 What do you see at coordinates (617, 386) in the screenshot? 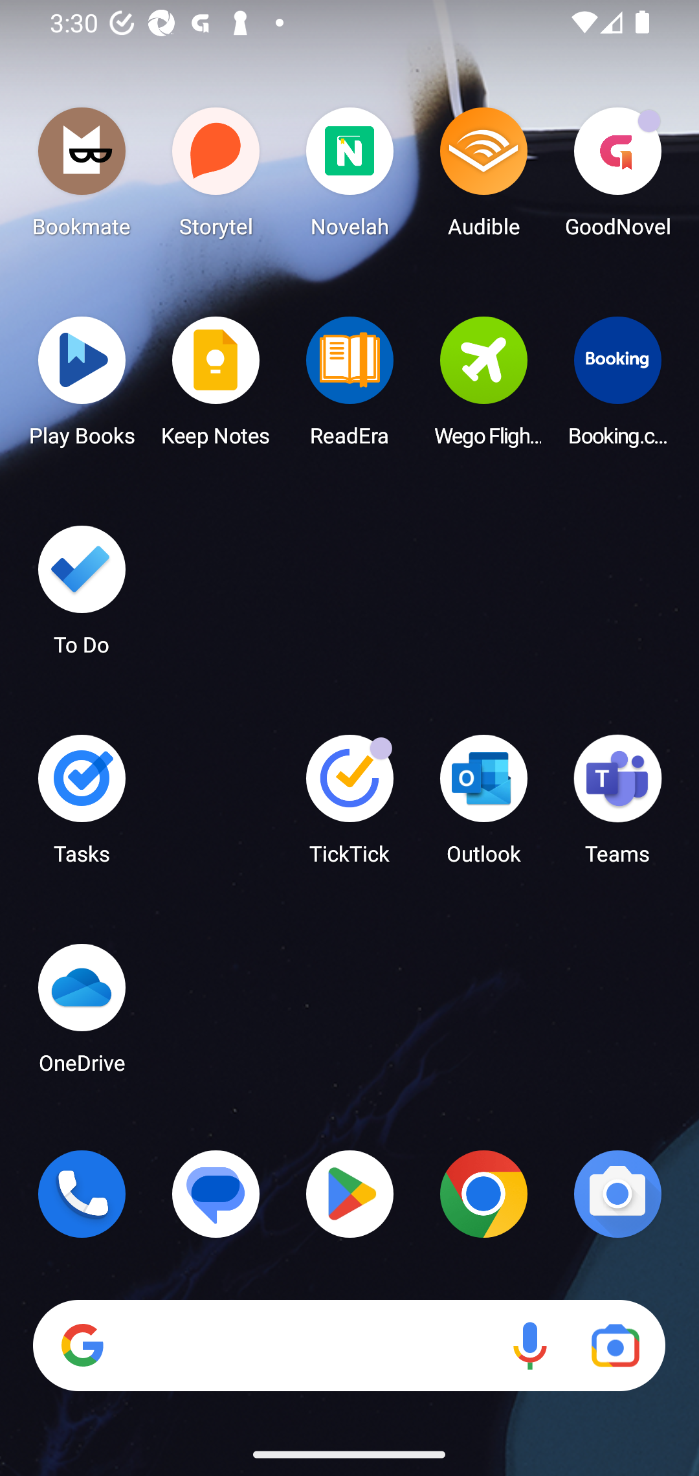
I see `Booking.com` at bounding box center [617, 386].